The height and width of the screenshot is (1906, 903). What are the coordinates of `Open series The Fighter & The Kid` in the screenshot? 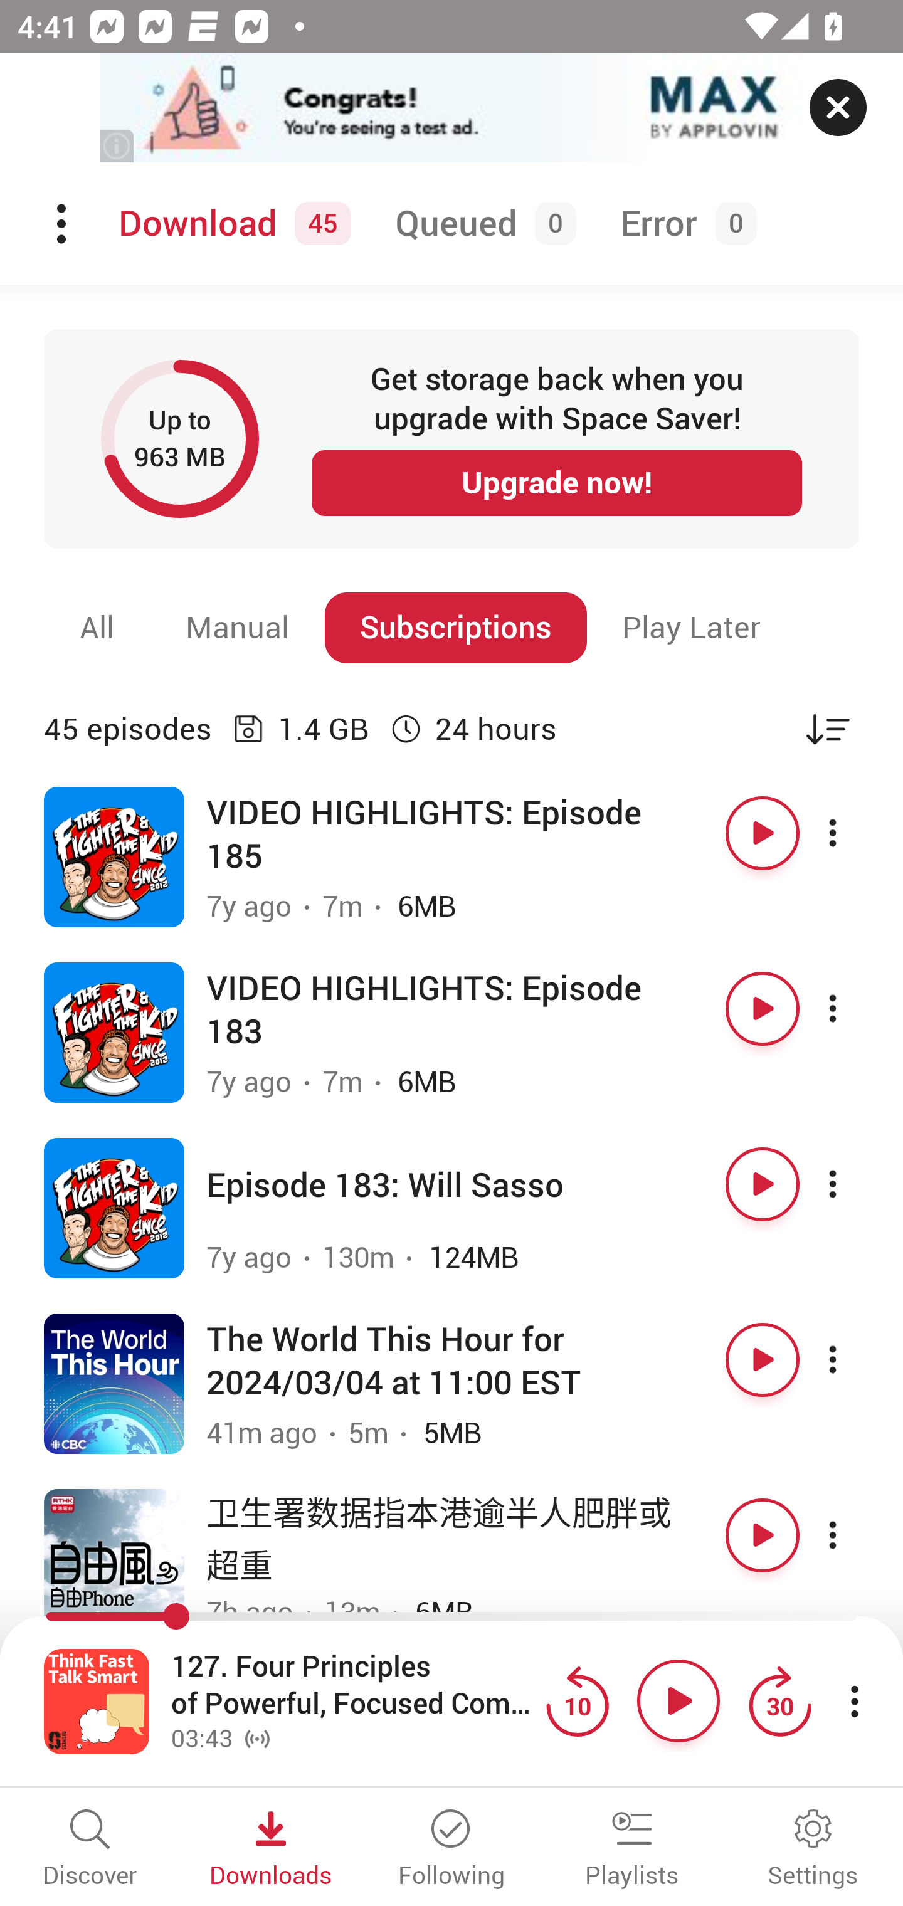 It's located at (114, 1208).